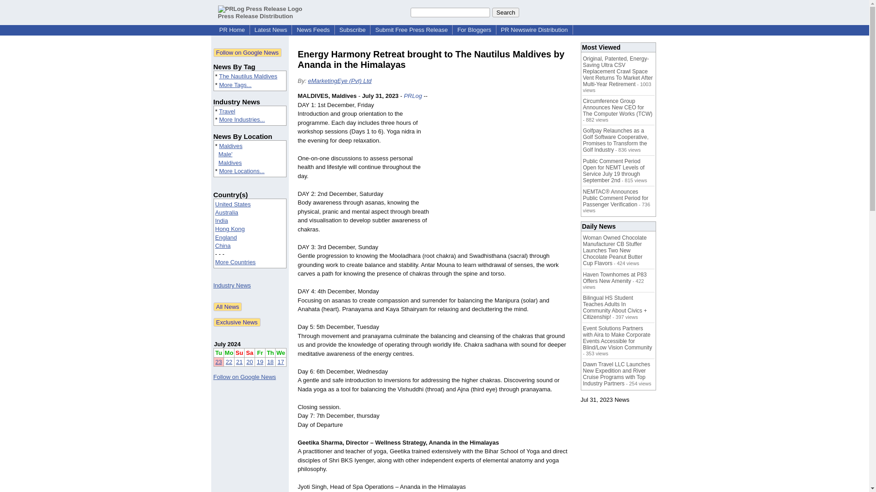  Describe the element at coordinates (506, 12) in the screenshot. I see `Search` at that location.